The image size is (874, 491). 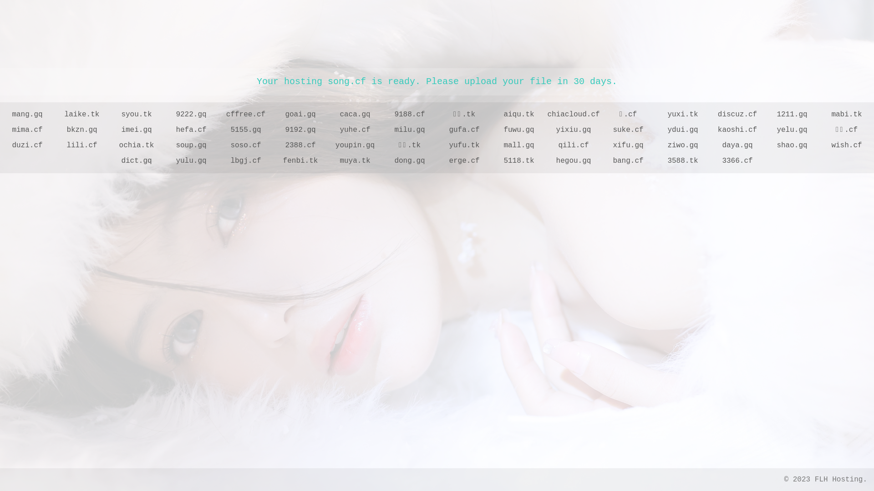 I want to click on goai.gq, so click(x=300, y=115).